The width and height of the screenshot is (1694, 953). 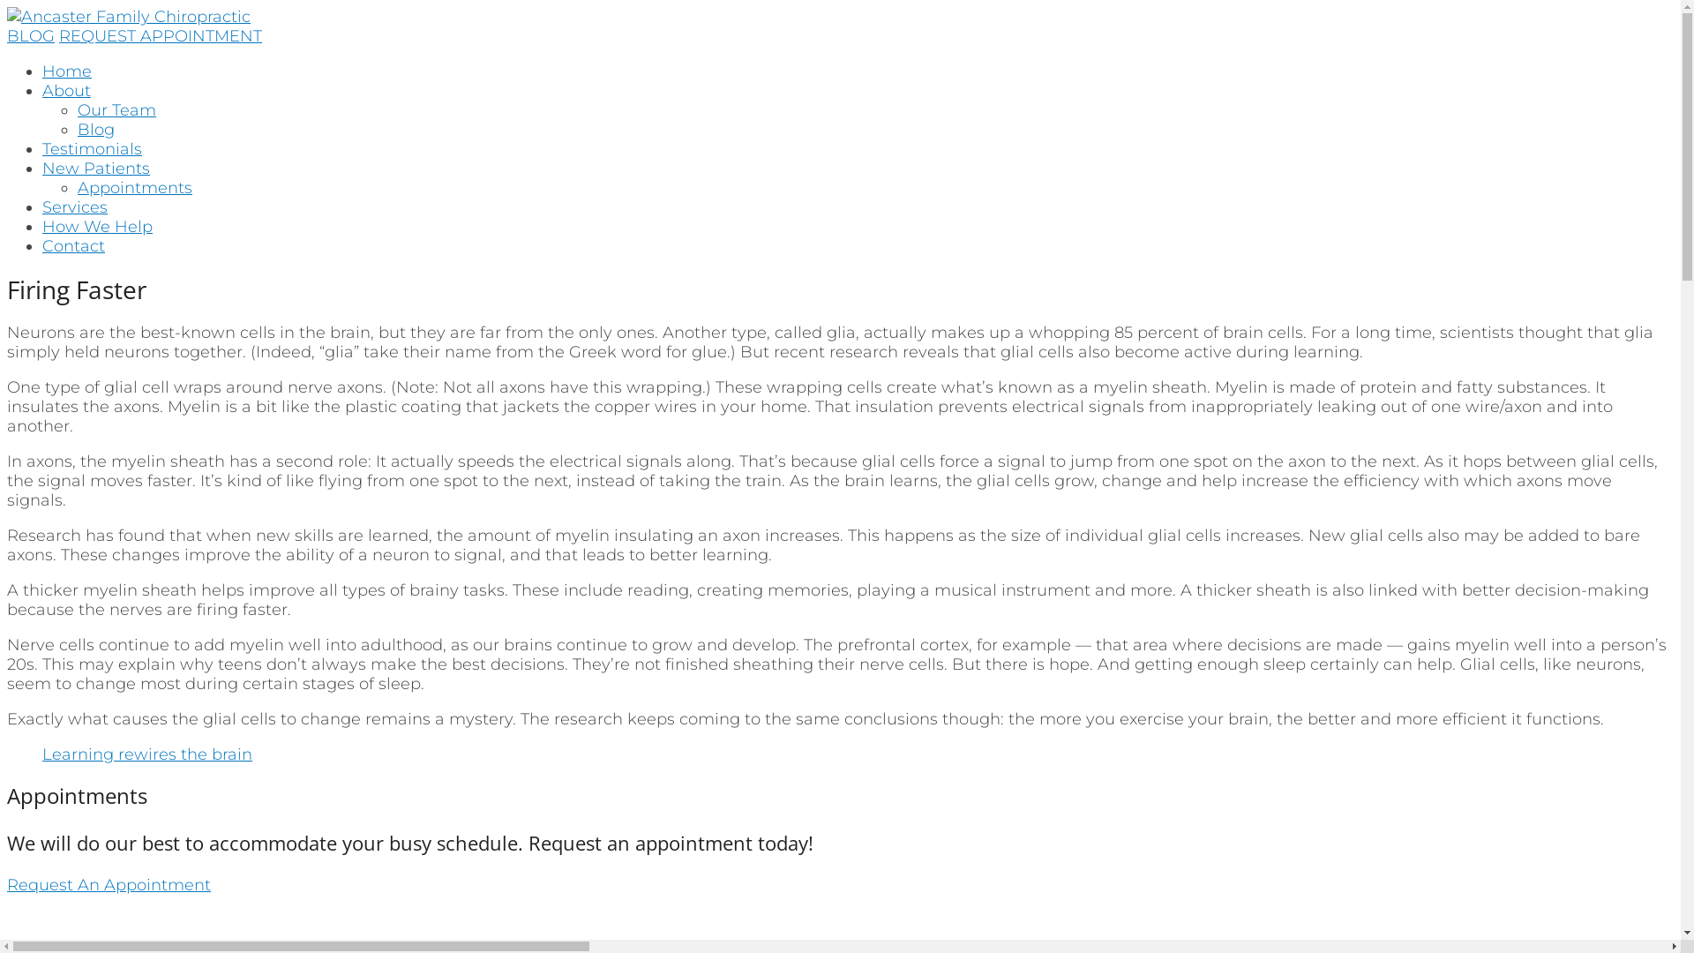 What do you see at coordinates (31, 36) in the screenshot?
I see `BLOG` at bounding box center [31, 36].